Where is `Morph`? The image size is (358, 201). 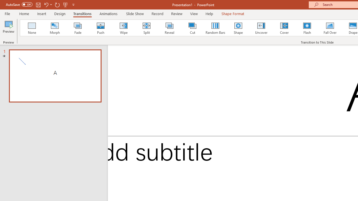
Morph is located at coordinates (55, 28).